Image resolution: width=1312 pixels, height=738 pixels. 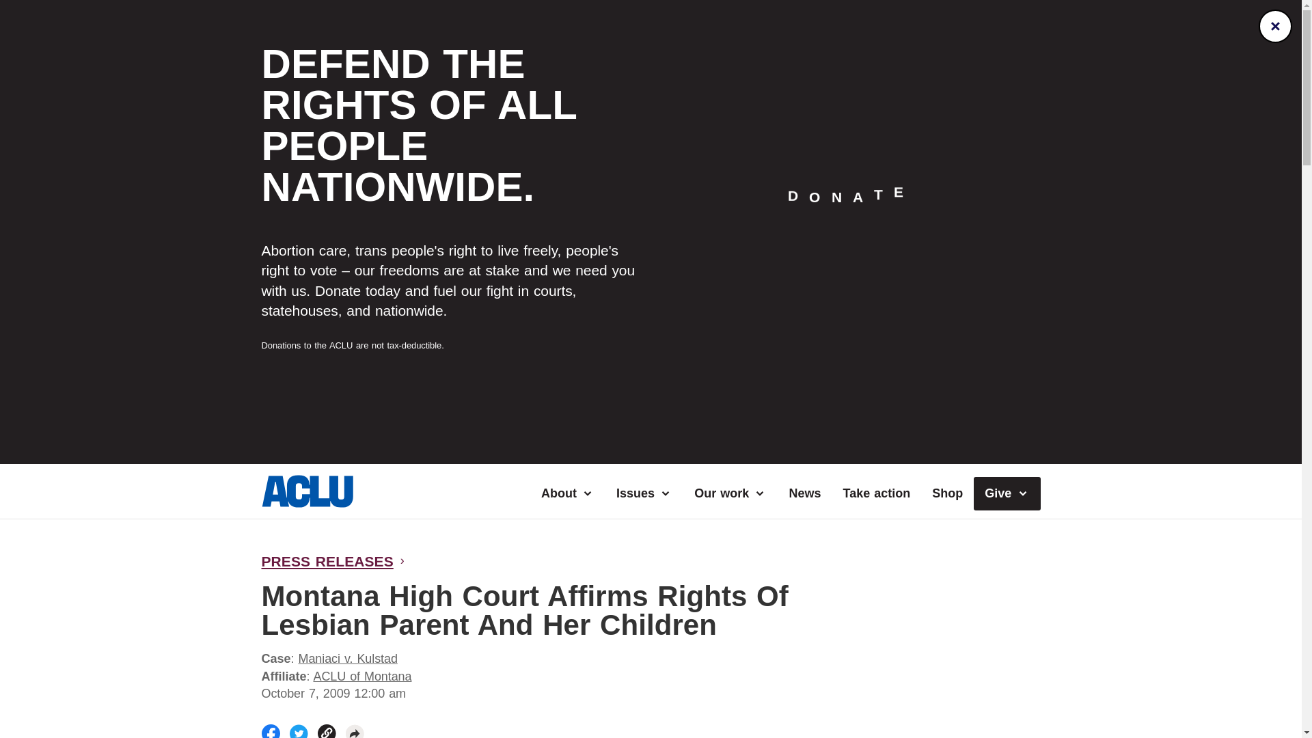 What do you see at coordinates (299, 731) in the screenshot?
I see `Tweet` at bounding box center [299, 731].